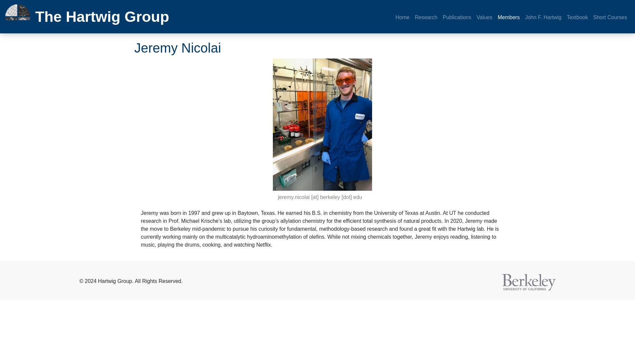 This screenshot has width=635, height=357. Describe the element at coordinates (509, 18) in the screenshot. I see `Members` at that location.